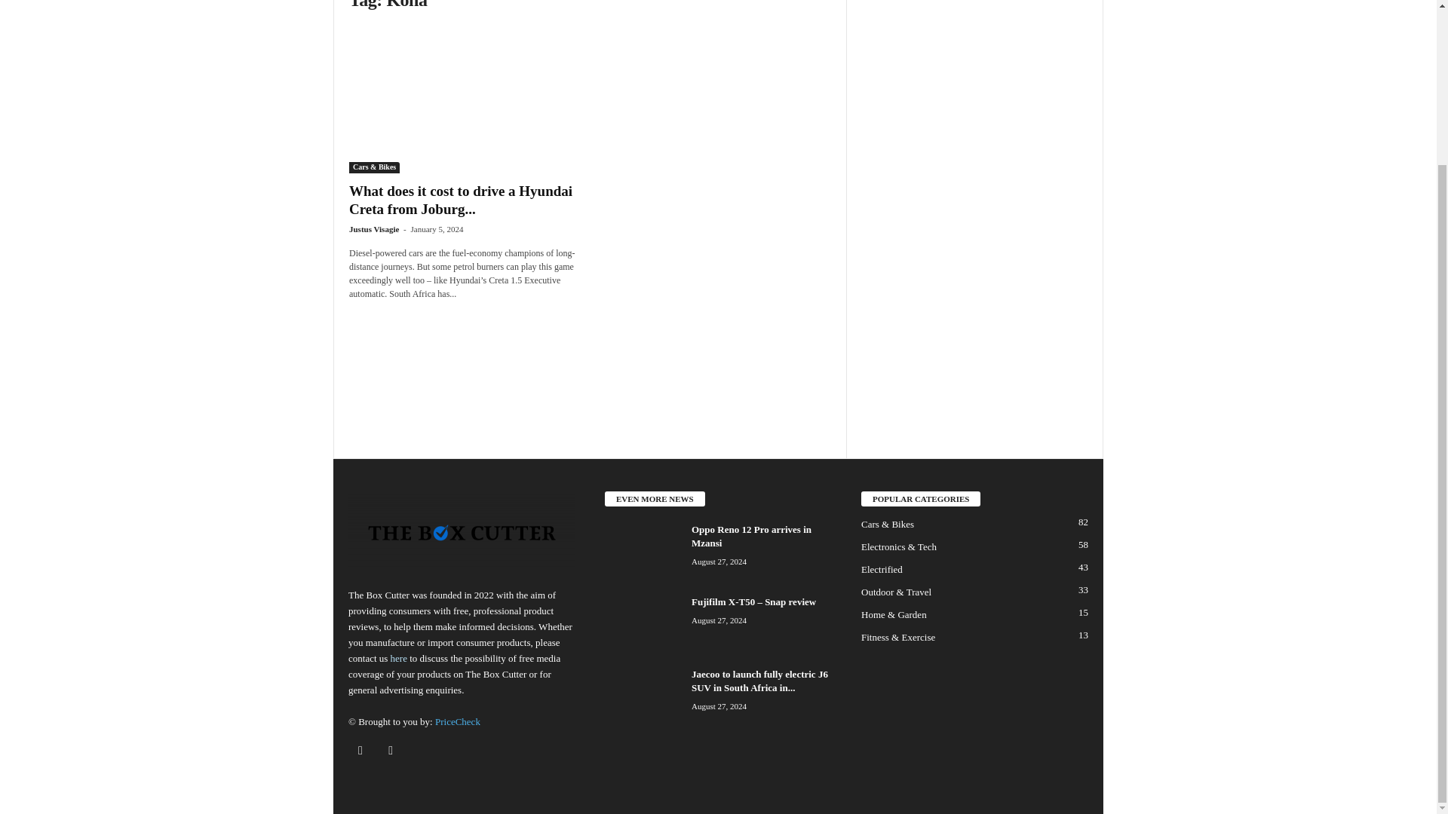 The image size is (1448, 814). What do you see at coordinates (460, 200) in the screenshot?
I see `What does it cost to drive a Hyundai Creta from Joburg...` at bounding box center [460, 200].